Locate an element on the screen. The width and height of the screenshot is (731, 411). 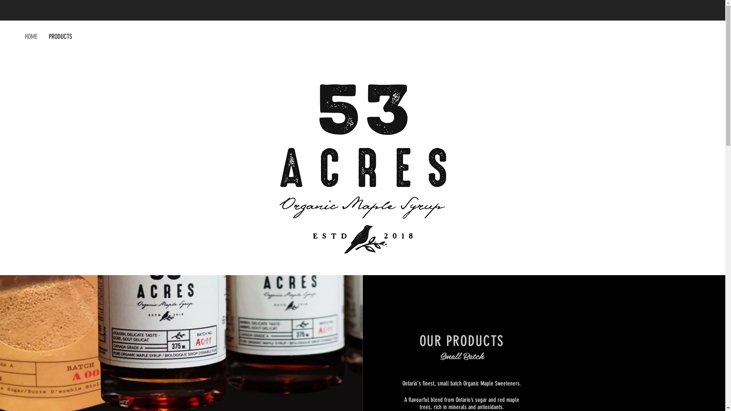
MENU is located at coordinates (362, 249).